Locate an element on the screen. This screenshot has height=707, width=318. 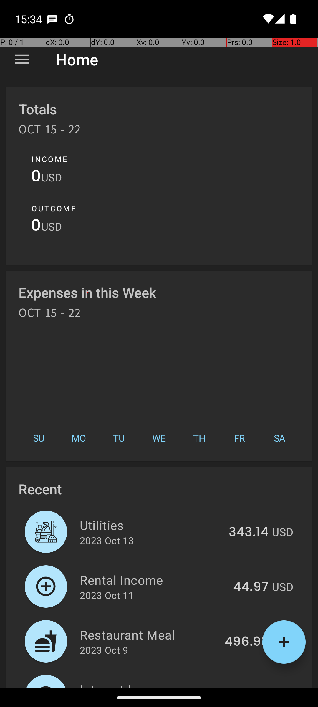
Utilities is located at coordinates (151, 525).